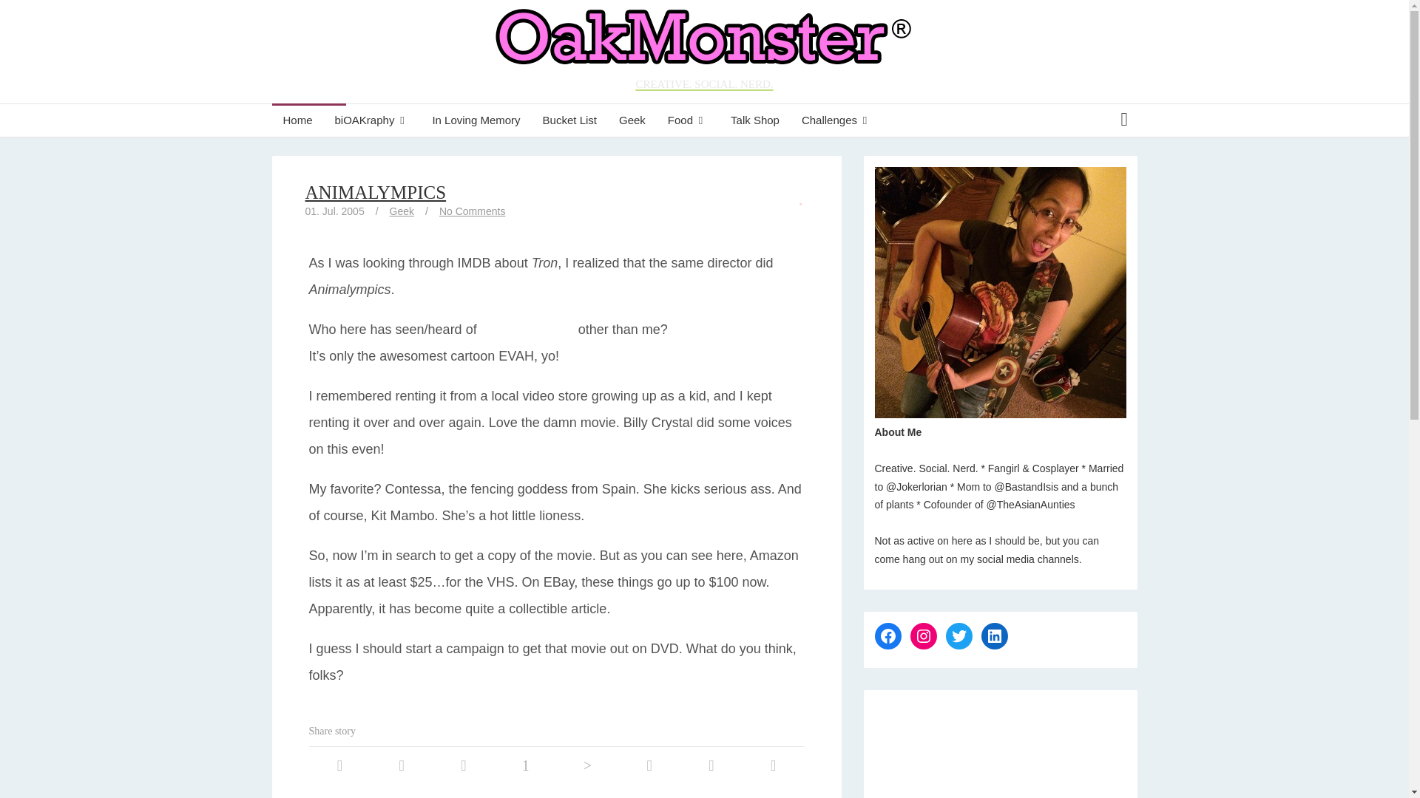  What do you see at coordinates (704, 52) in the screenshot?
I see `CREATIVE. SOCIAL. NERD.` at bounding box center [704, 52].